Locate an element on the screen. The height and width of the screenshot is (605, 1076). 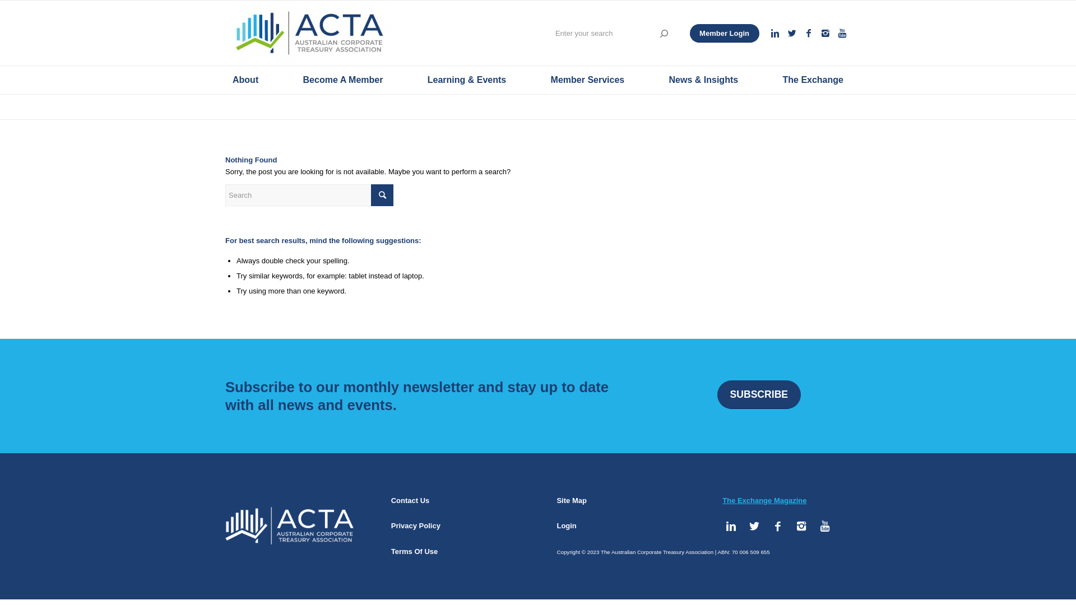
SUBSCRIBE is located at coordinates (759, 394).